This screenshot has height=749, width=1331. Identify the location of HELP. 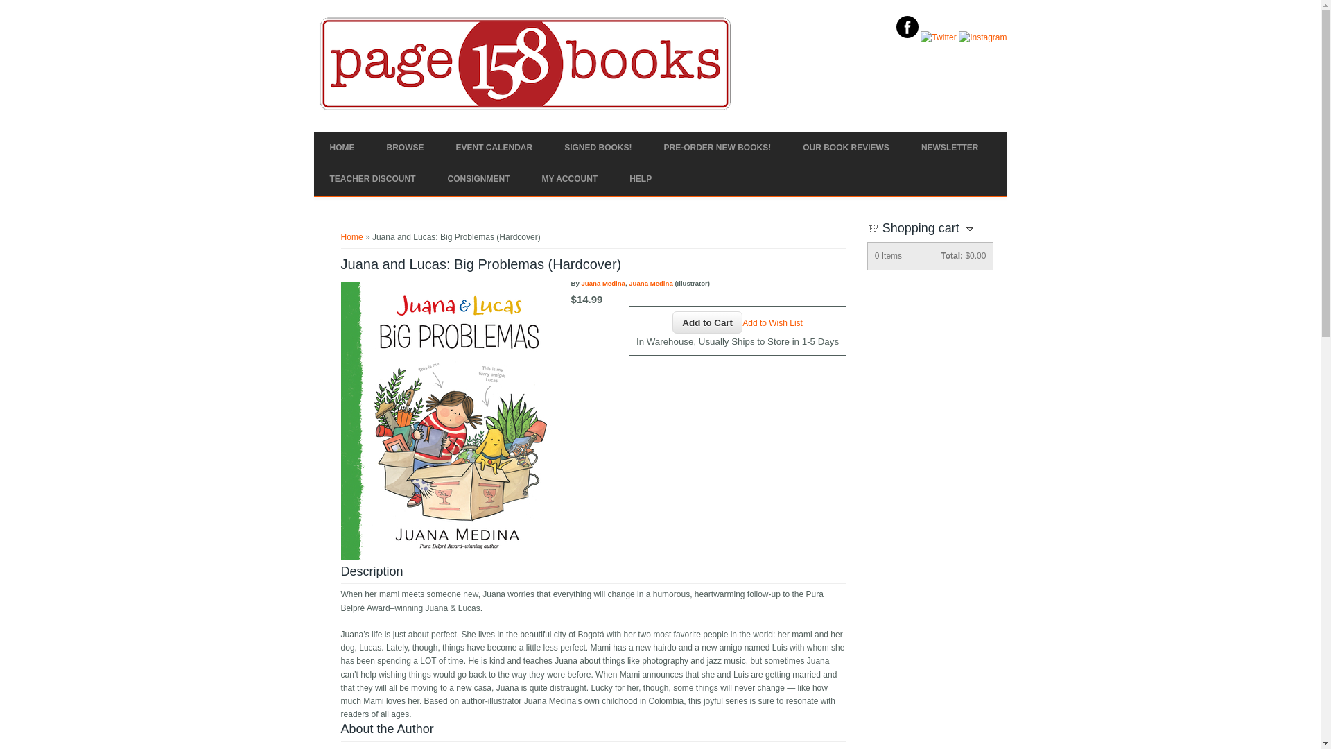
(641, 179).